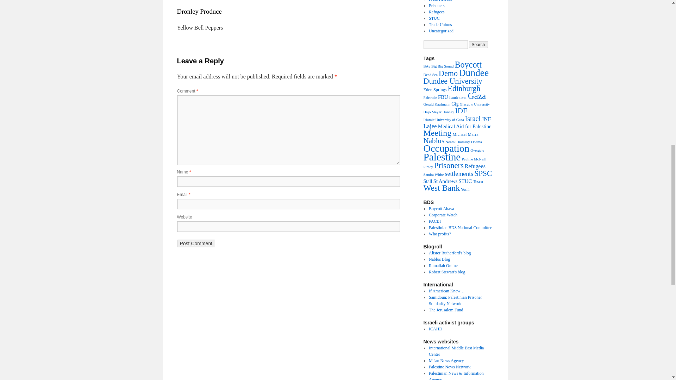 The width and height of the screenshot is (676, 380). I want to click on Who profits? The Israeli occupation industry, so click(439, 234).